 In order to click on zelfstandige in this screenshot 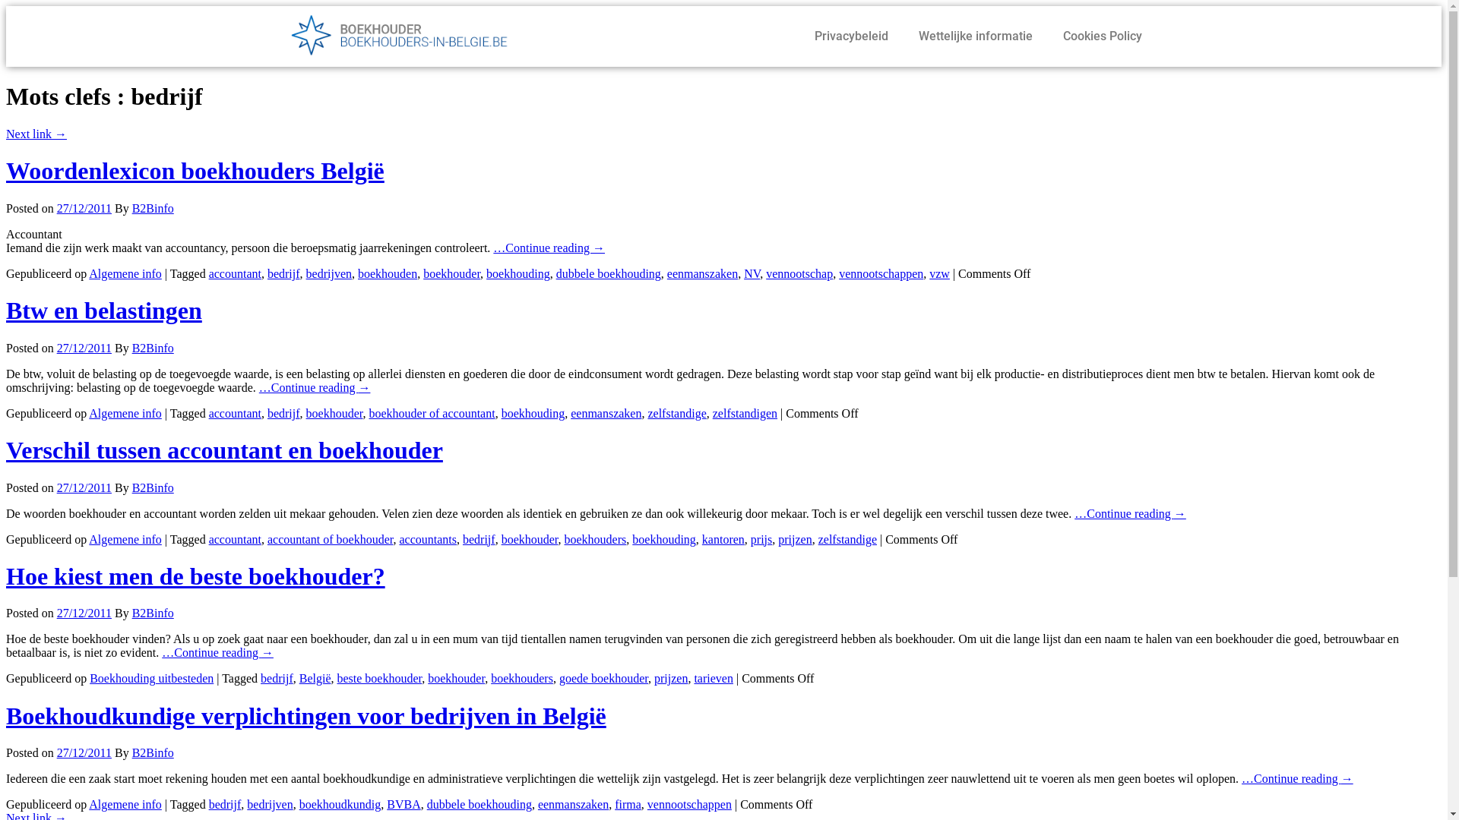, I will do `click(676, 413)`.